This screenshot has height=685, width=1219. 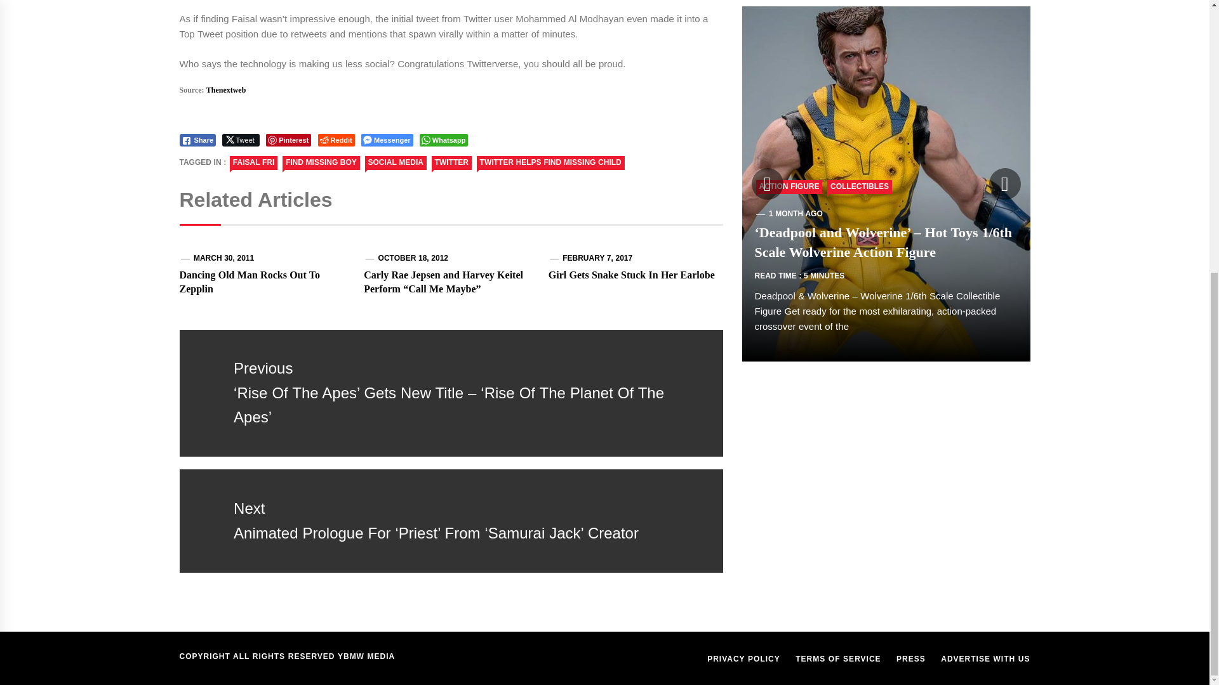 I want to click on SOCIAL MEDIA, so click(x=396, y=162).